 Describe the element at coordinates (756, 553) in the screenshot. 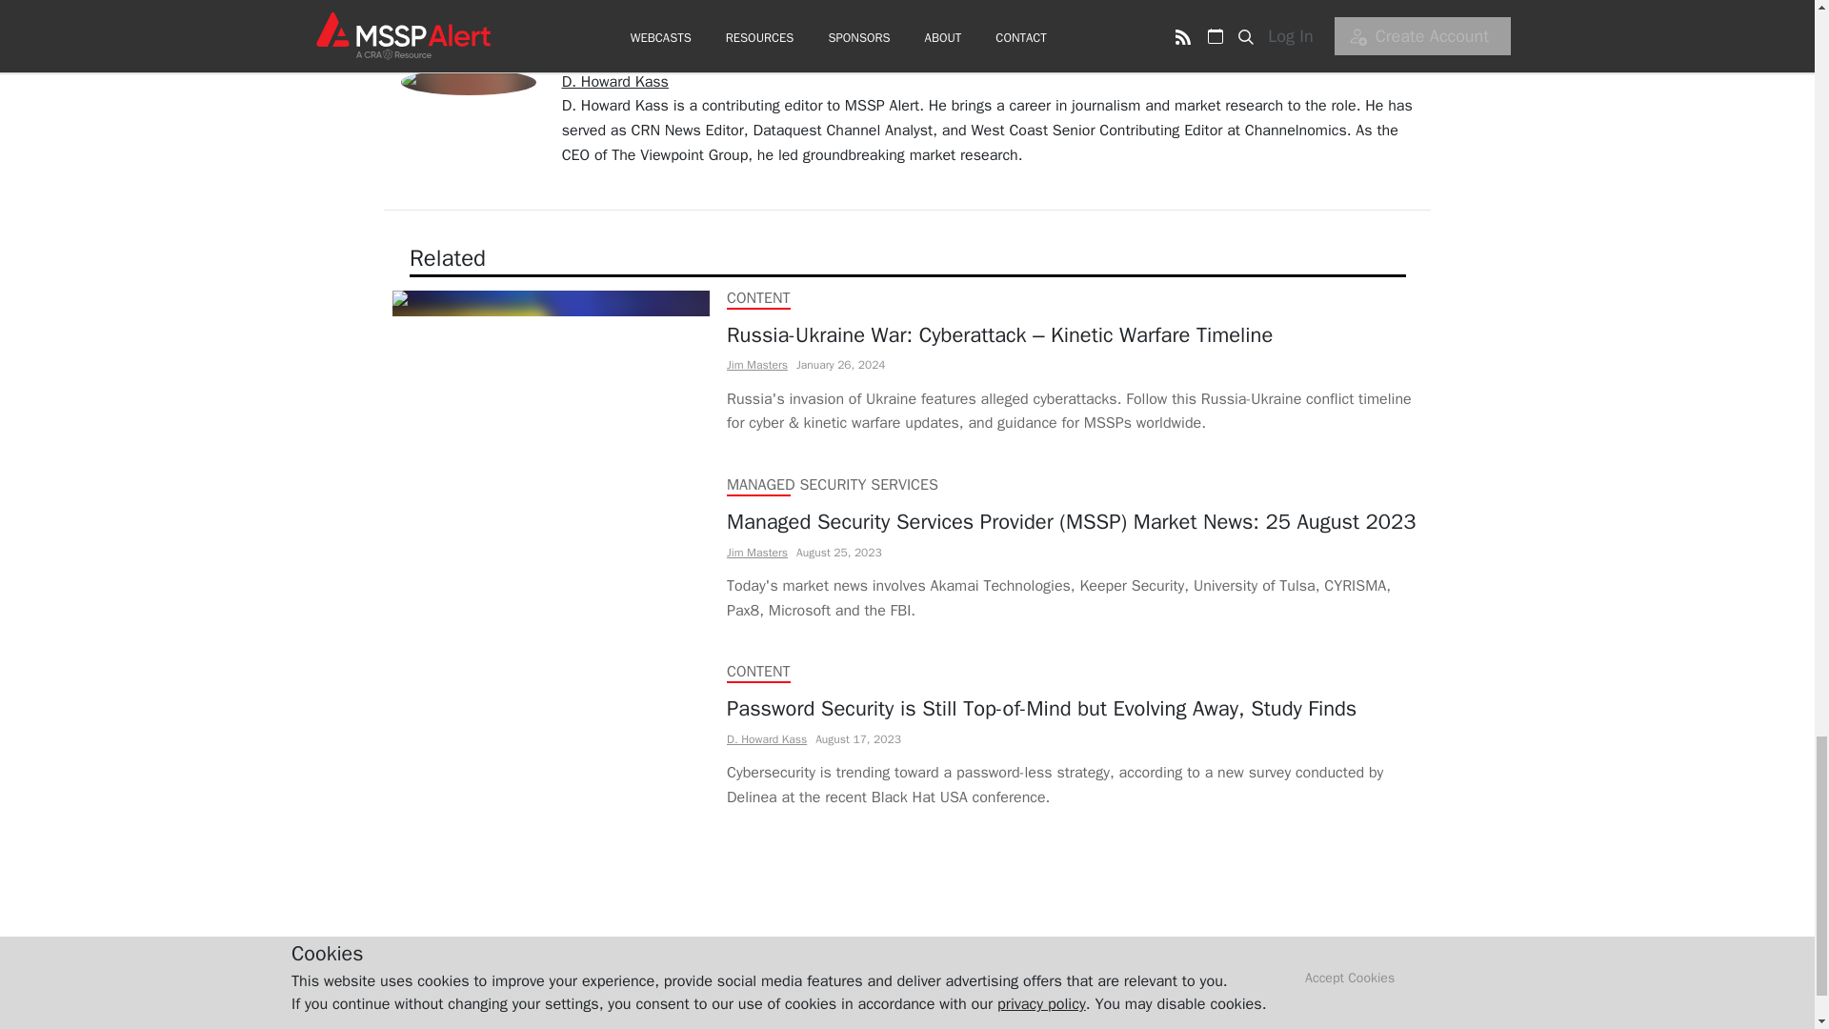

I see `Jim Masters` at that location.